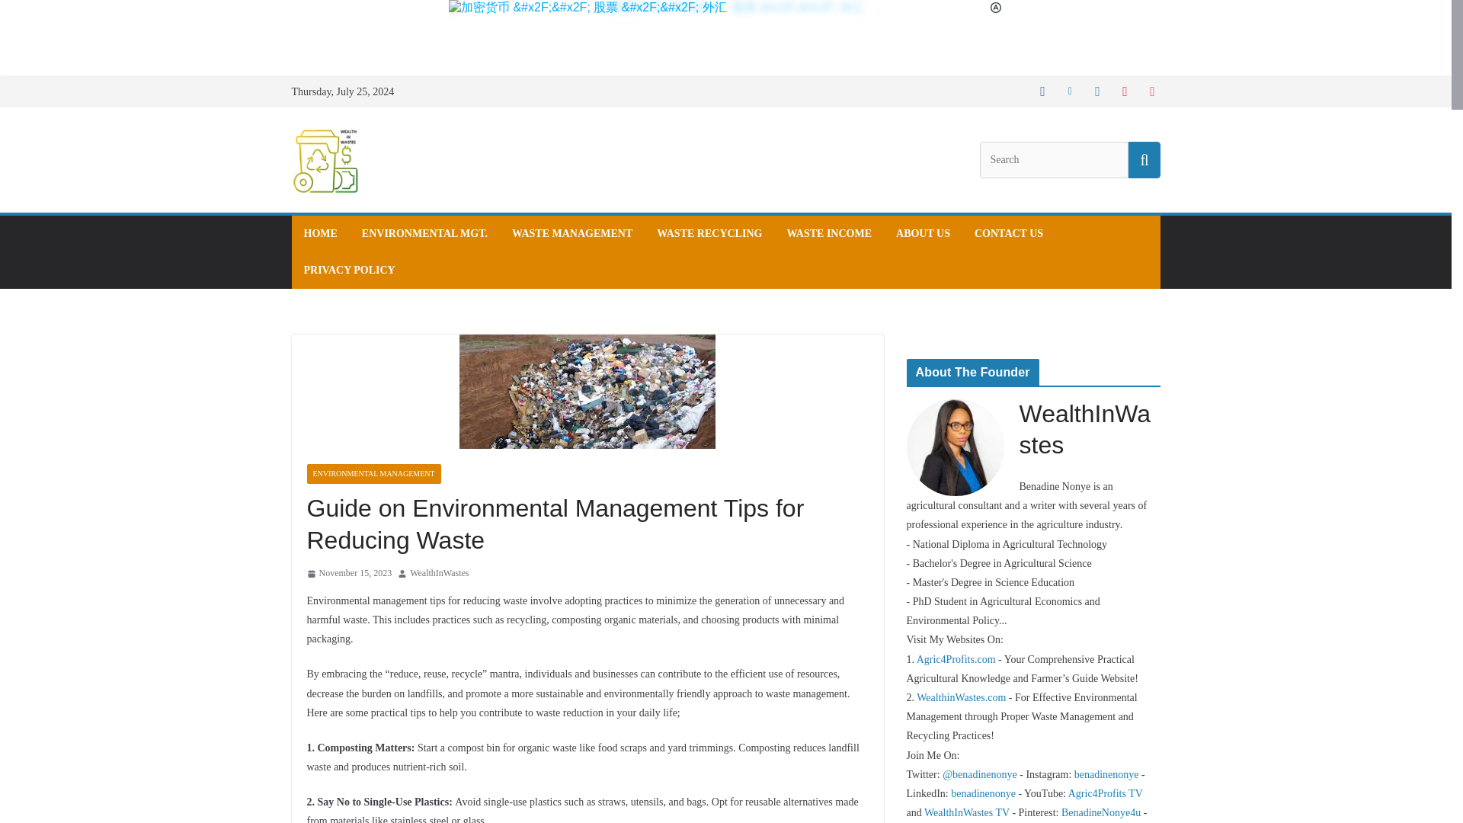 This screenshot has width=1463, height=823. I want to click on Guide on Environmental Management Tips for Reducing Waste 1, so click(587, 391).